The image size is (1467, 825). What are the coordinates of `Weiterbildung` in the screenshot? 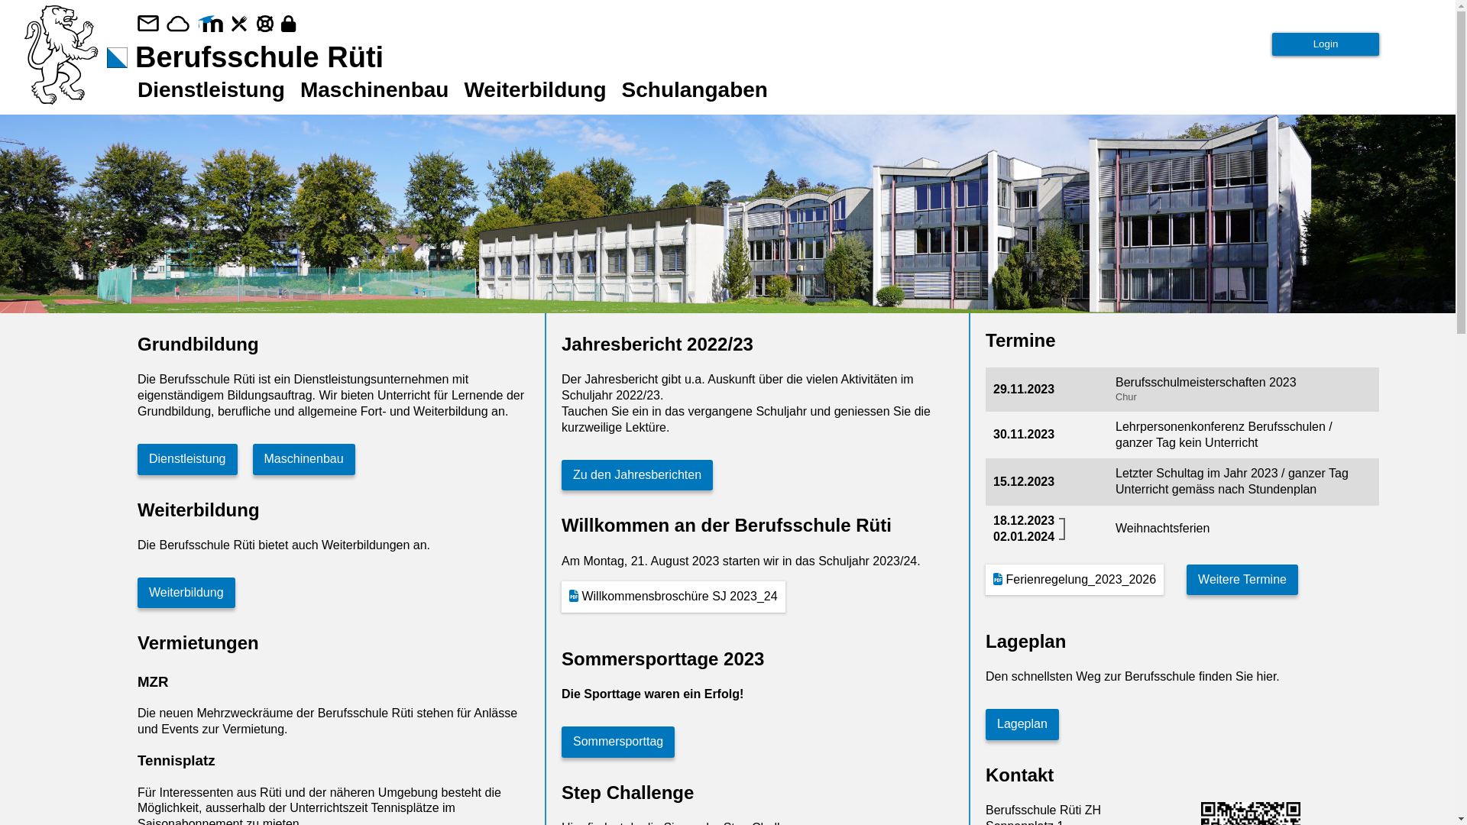 It's located at (535, 90).